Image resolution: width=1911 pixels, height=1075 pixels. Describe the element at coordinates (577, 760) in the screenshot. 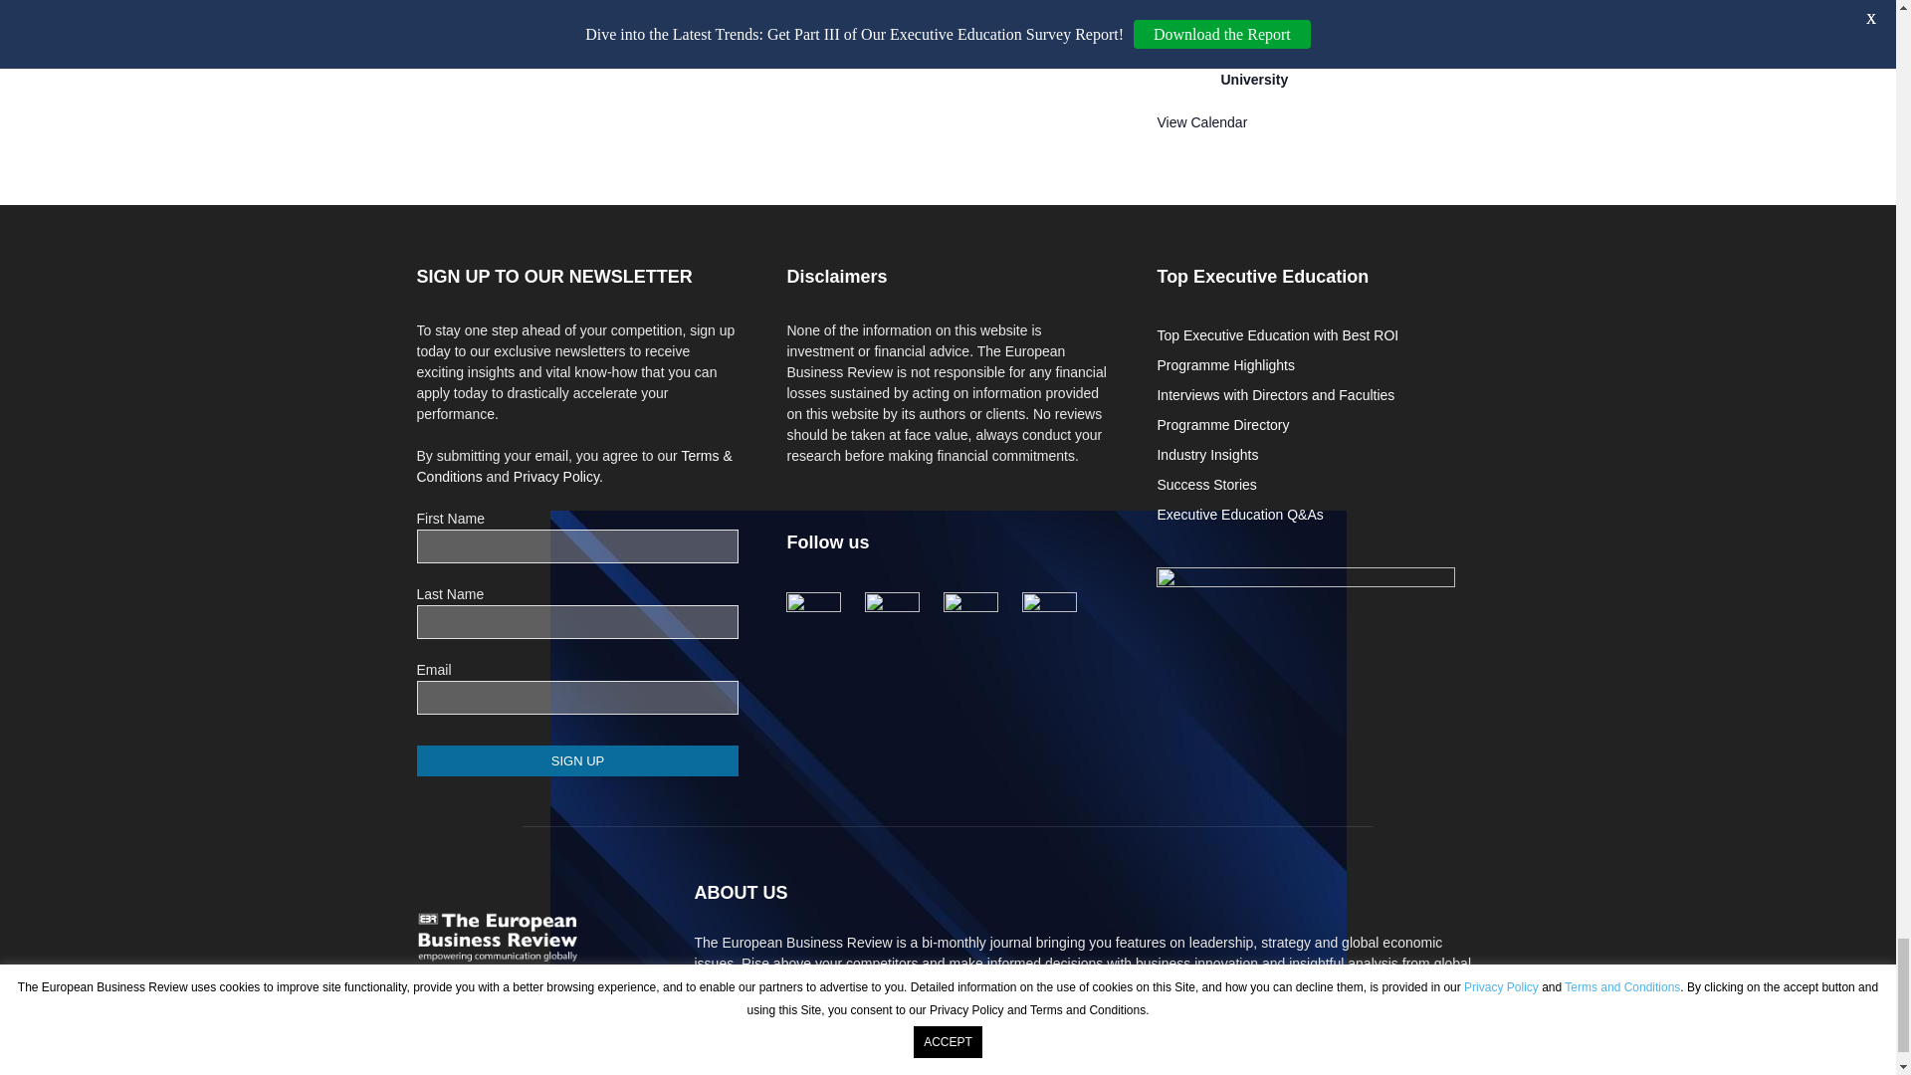

I see `SIGN UP` at that location.